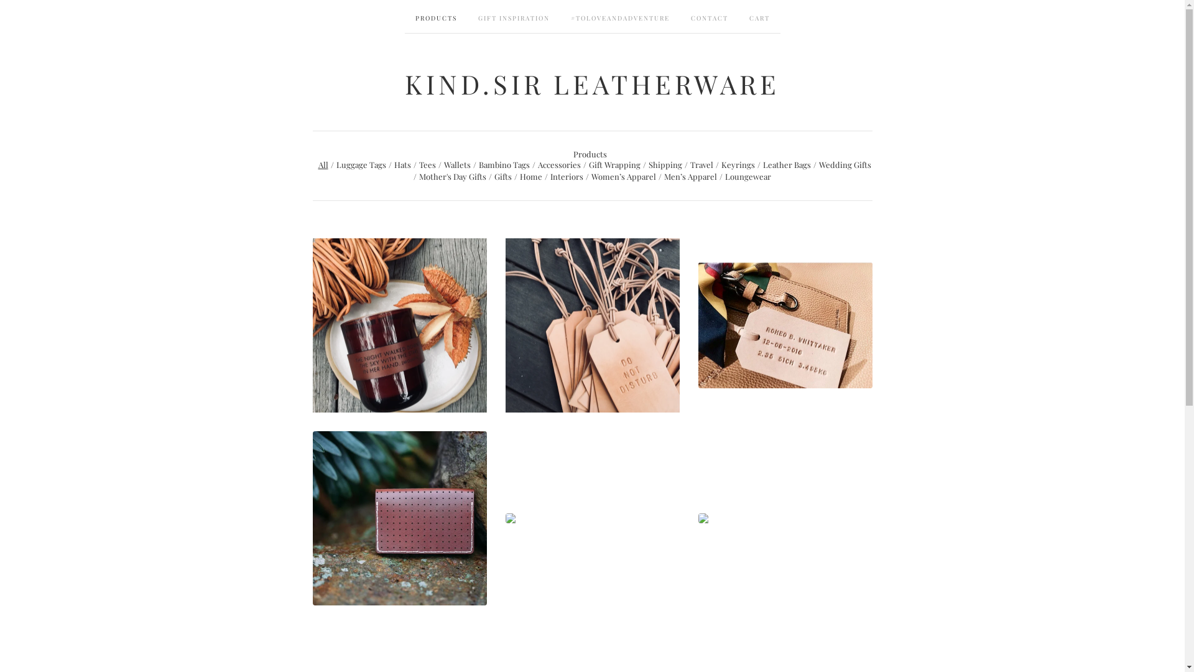 This screenshot has height=672, width=1194. Describe the element at coordinates (514, 16) in the screenshot. I see `GIFT INSPIRATION` at that location.